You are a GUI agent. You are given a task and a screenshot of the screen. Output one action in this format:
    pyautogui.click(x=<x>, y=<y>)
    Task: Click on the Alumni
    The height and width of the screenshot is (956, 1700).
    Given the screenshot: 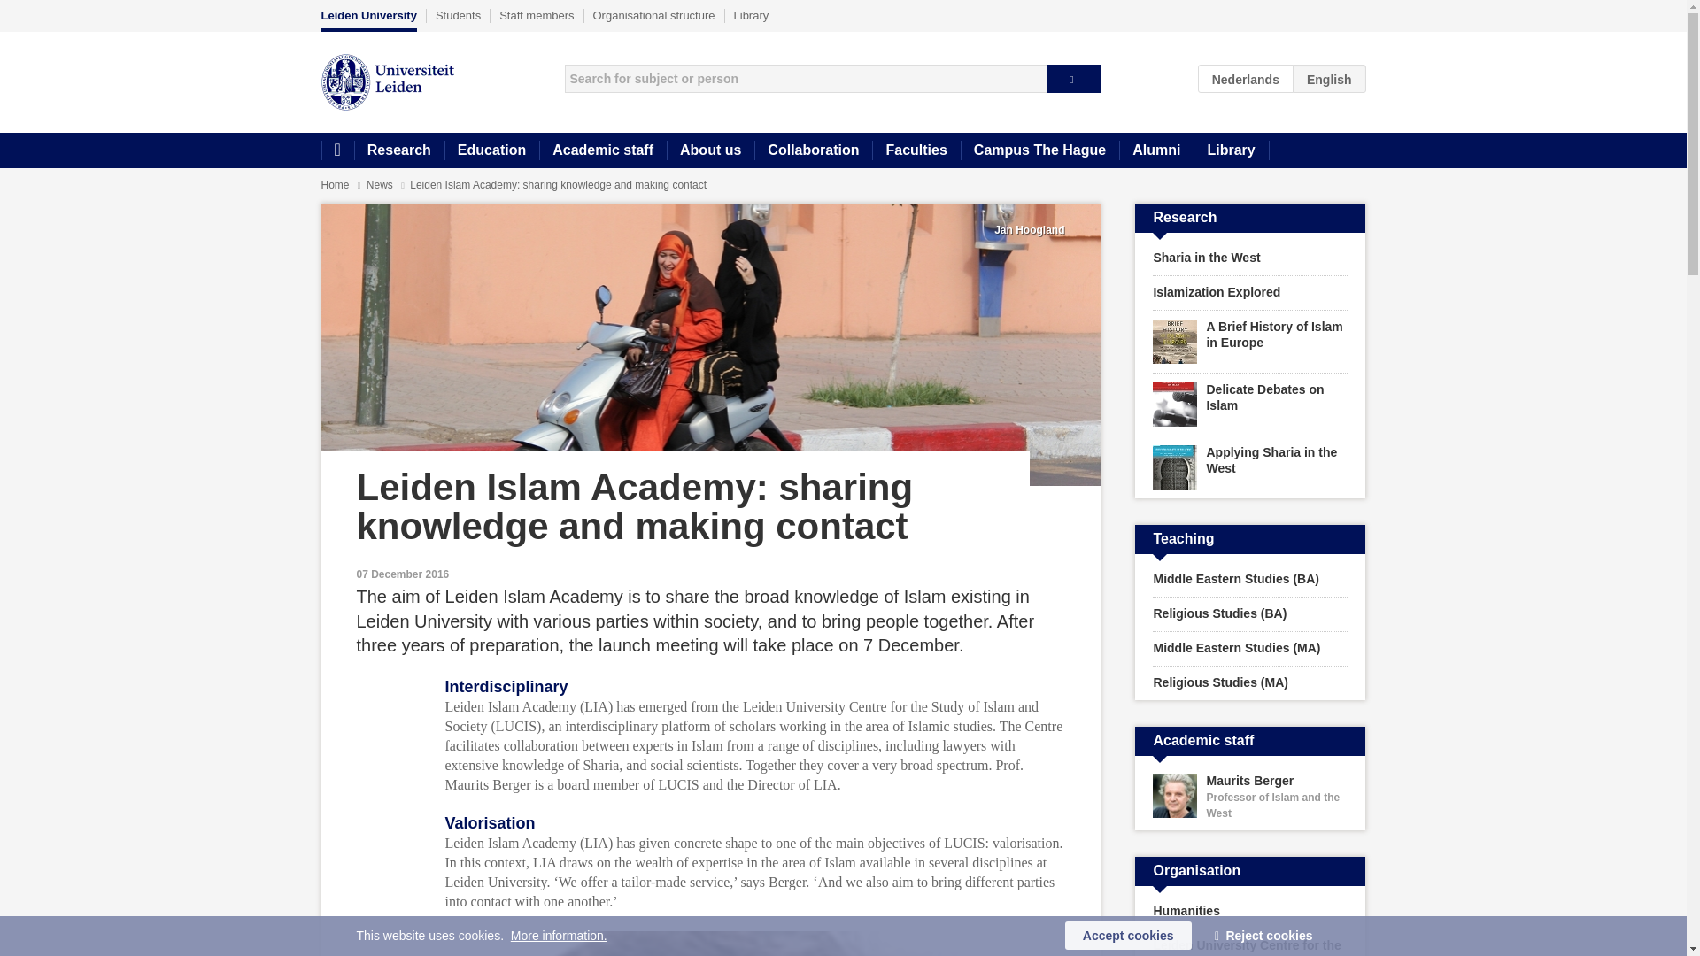 What is the action you would take?
    pyautogui.click(x=1155, y=150)
    